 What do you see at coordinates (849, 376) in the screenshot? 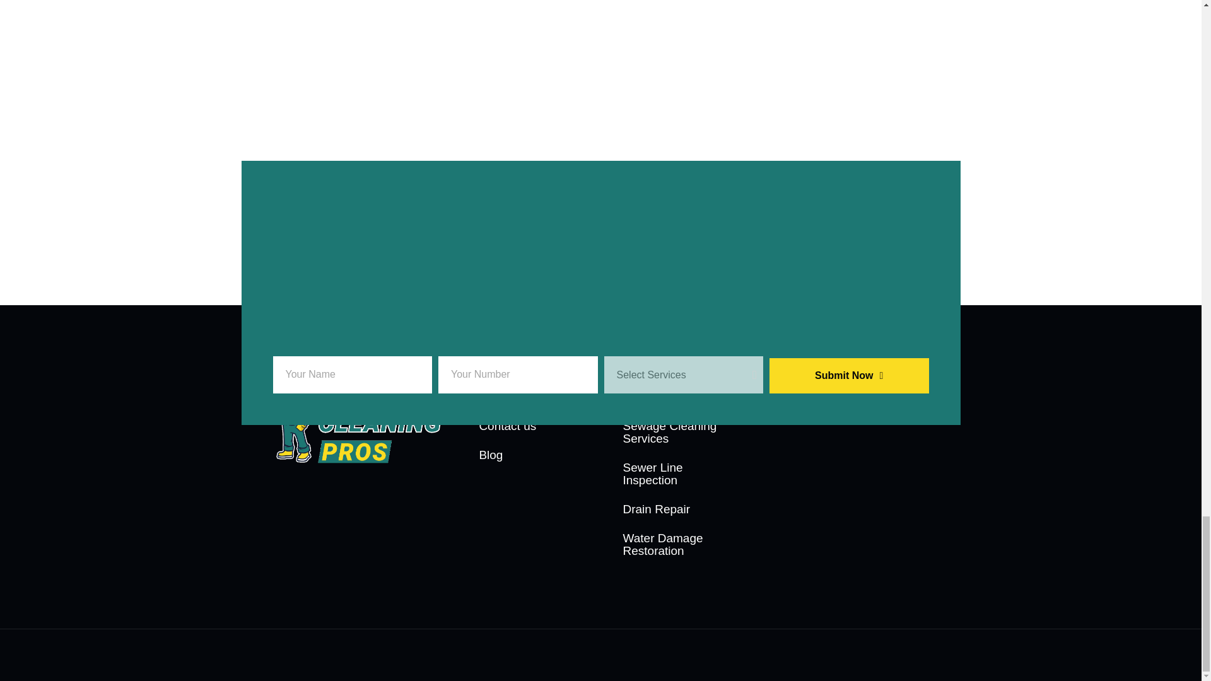
I see `Submit Now` at bounding box center [849, 376].